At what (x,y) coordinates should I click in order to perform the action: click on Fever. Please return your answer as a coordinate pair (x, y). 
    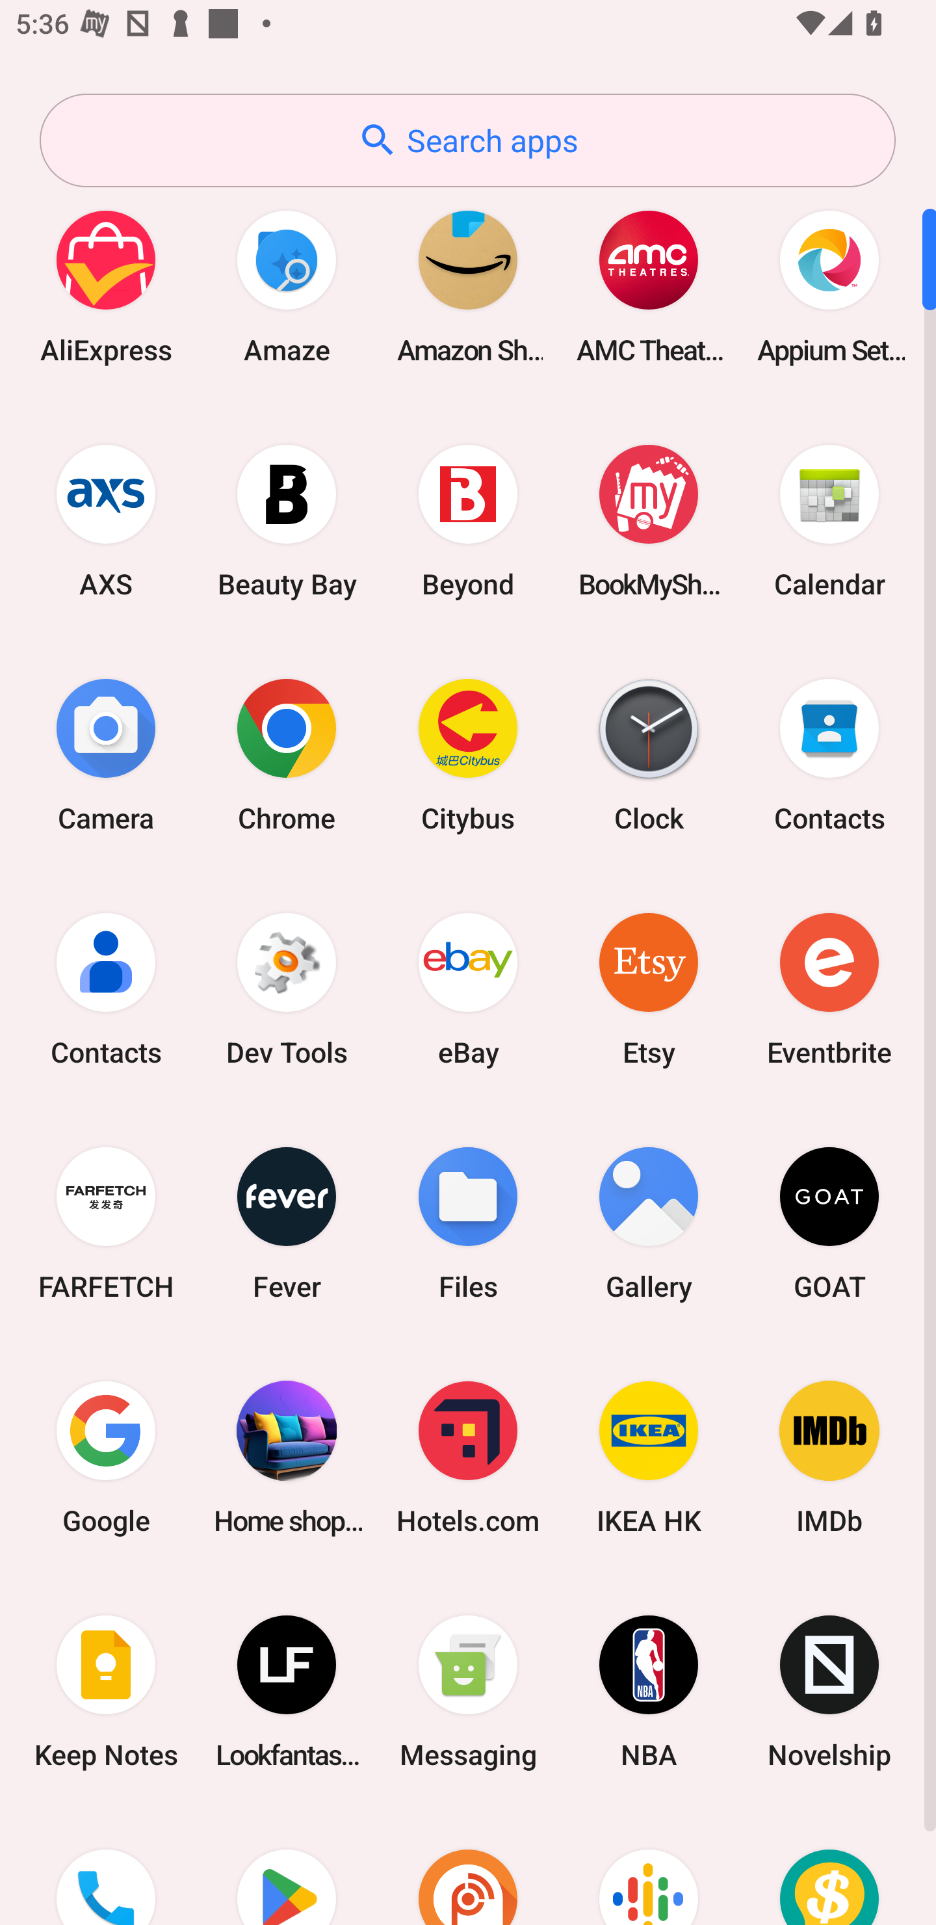
    Looking at the image, I should click on (287, 1223).